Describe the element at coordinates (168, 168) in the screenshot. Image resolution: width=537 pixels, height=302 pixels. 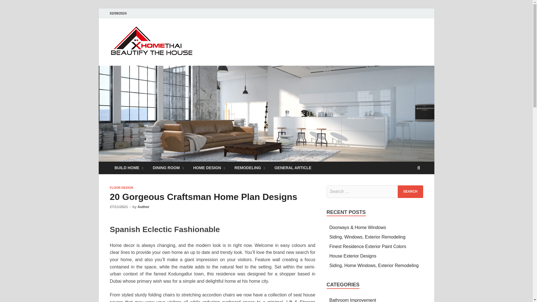
I see `DINING ROOM` at that location.